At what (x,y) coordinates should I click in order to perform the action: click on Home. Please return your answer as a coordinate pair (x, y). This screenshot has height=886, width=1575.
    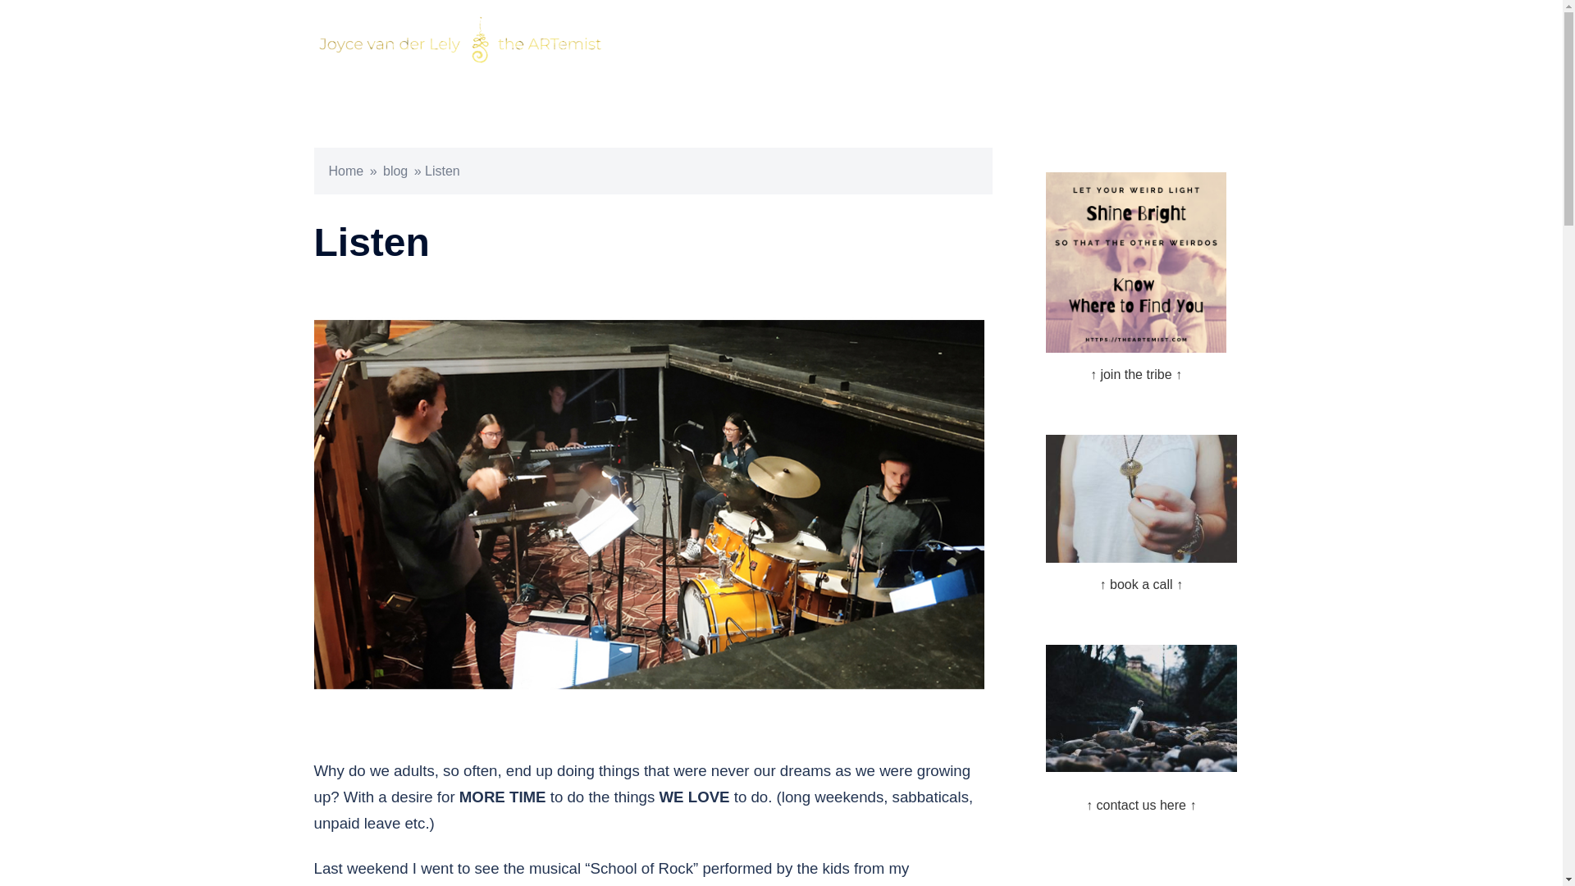
    Looking at the image, I should click on (345, 171).